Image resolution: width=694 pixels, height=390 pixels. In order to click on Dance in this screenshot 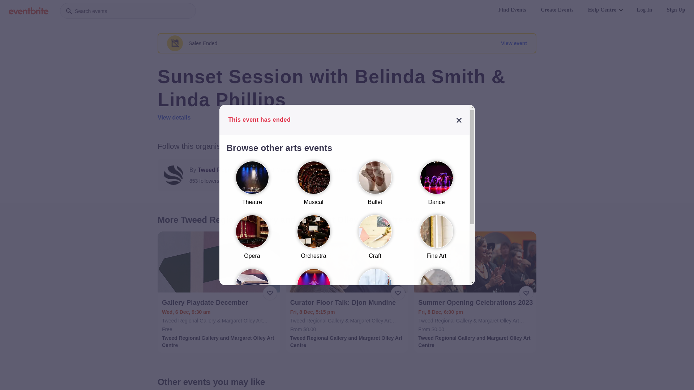, I will do `click(436, 186)`.